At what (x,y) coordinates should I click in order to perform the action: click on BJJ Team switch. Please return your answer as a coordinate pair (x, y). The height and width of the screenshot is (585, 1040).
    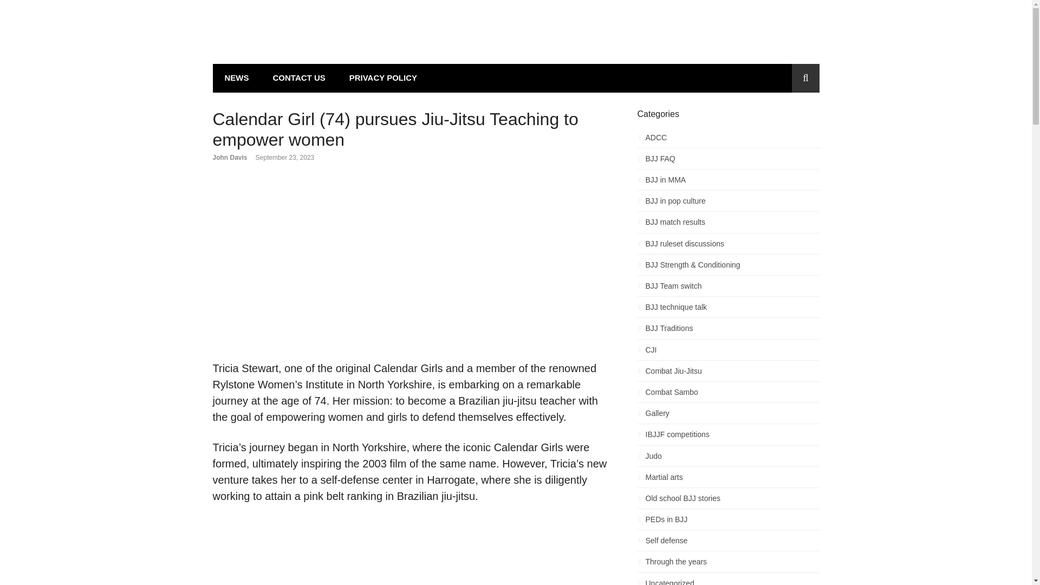
    Looking at the image, I should click on (728, 289).